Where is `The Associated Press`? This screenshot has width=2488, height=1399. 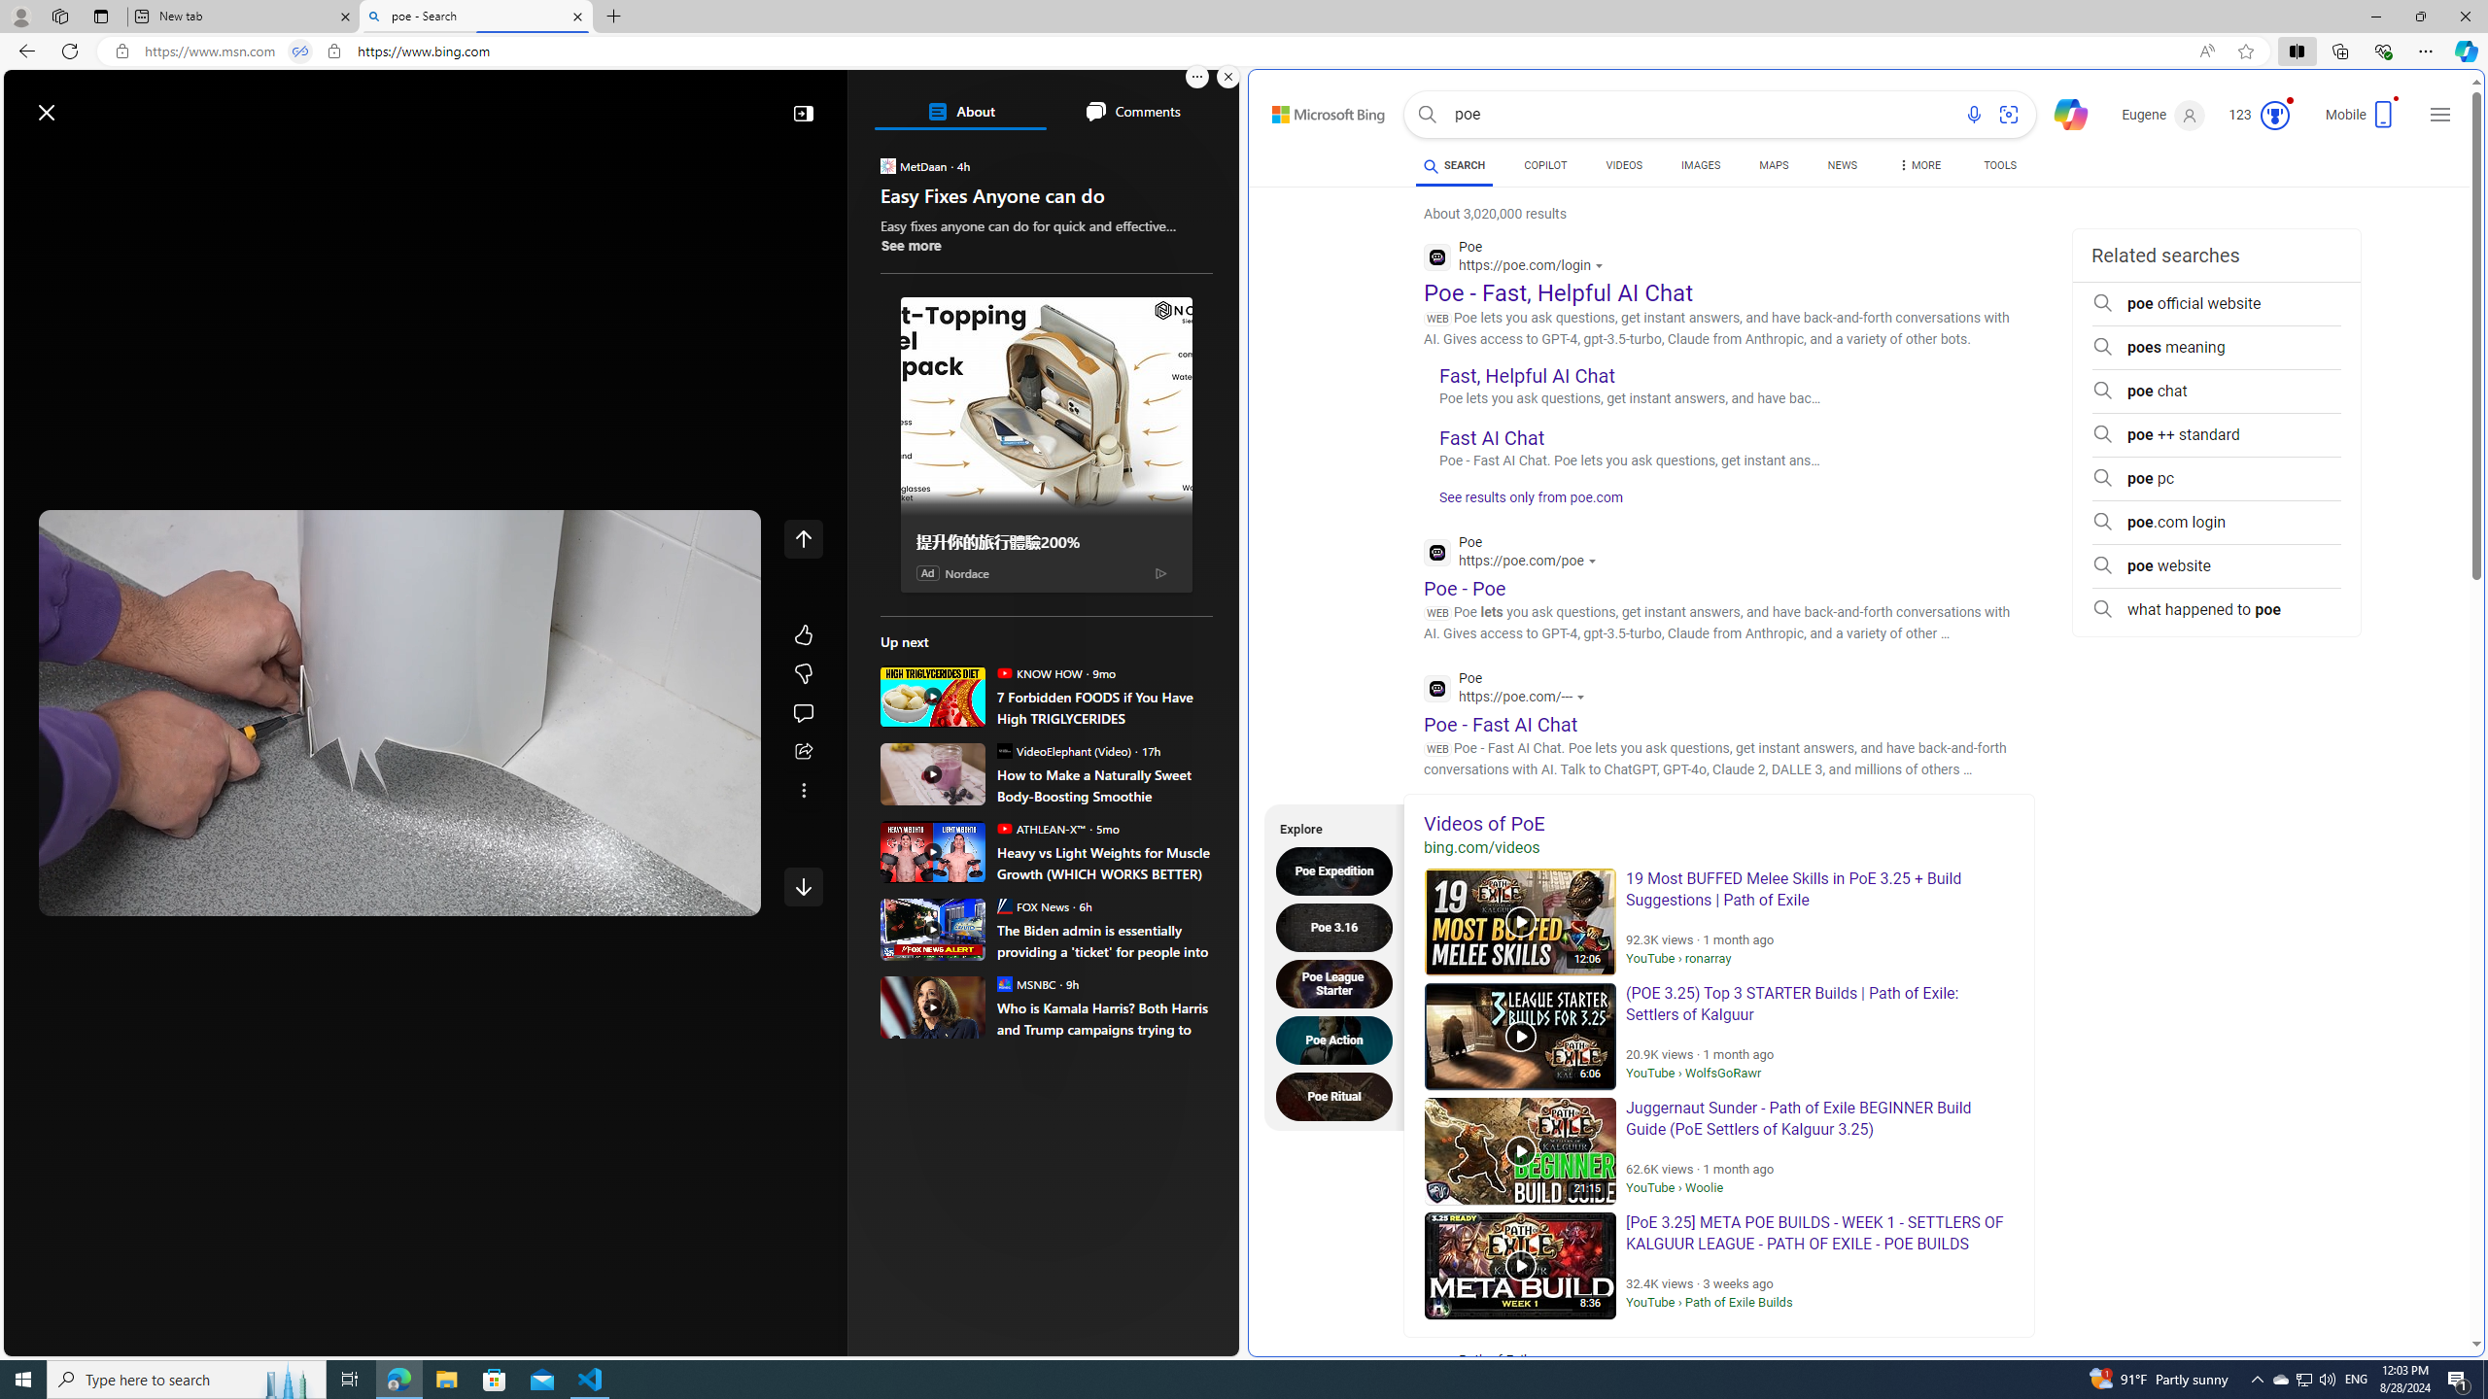 The Associated Press is located at coordinates (948, 626).